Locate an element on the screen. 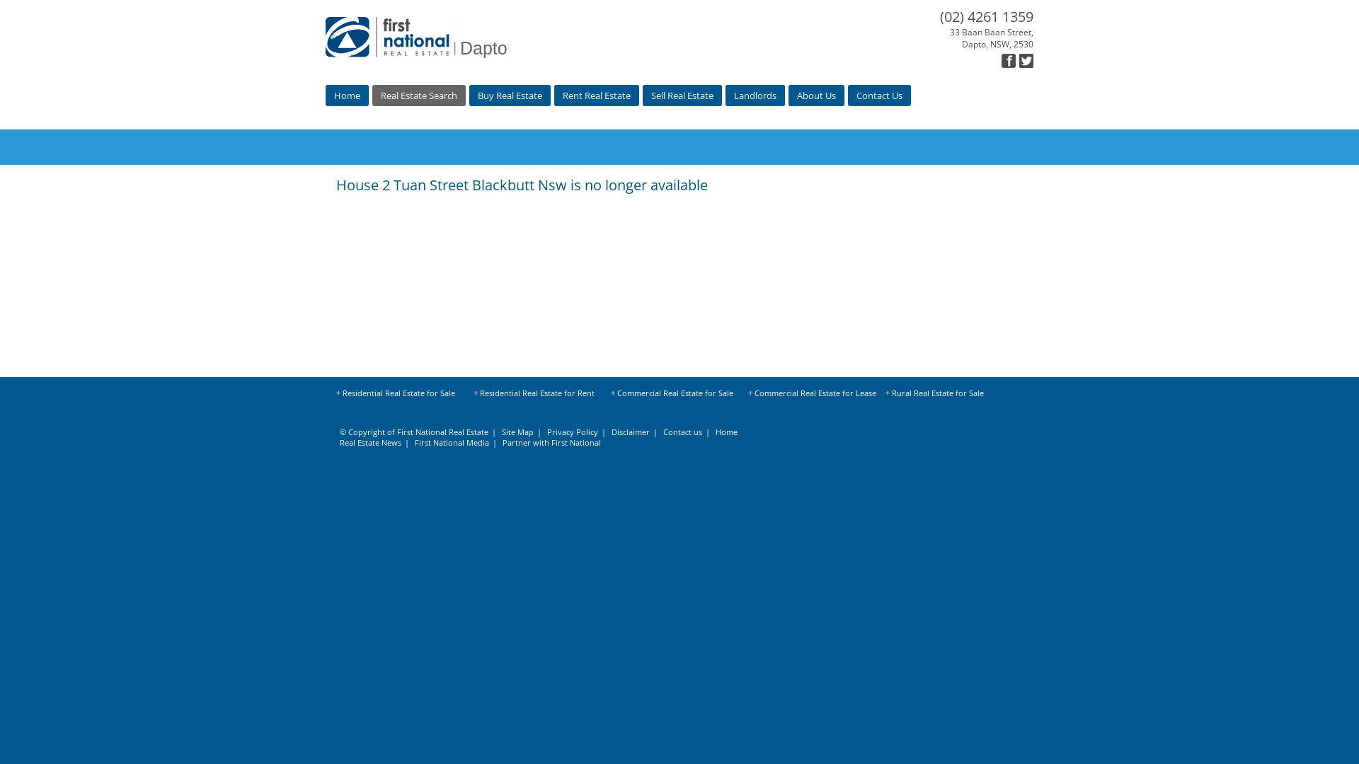 Image resolution: width=1359 pixels, height=764 pixels. First National Media is located at coordinates (457, 443).